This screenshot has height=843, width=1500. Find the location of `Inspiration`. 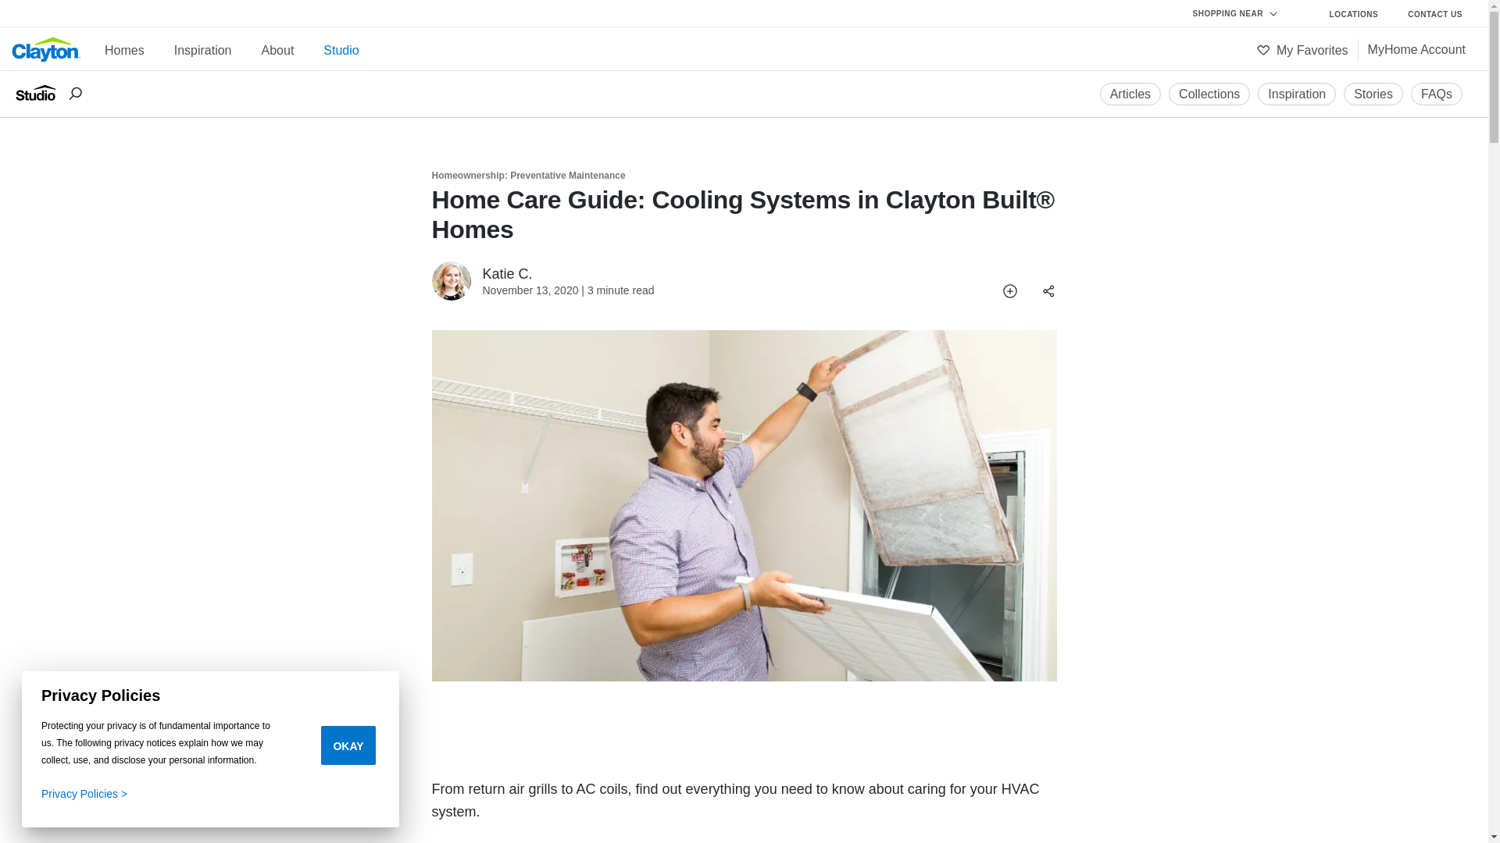

Inspiration is located at coordinates (1297, 94).